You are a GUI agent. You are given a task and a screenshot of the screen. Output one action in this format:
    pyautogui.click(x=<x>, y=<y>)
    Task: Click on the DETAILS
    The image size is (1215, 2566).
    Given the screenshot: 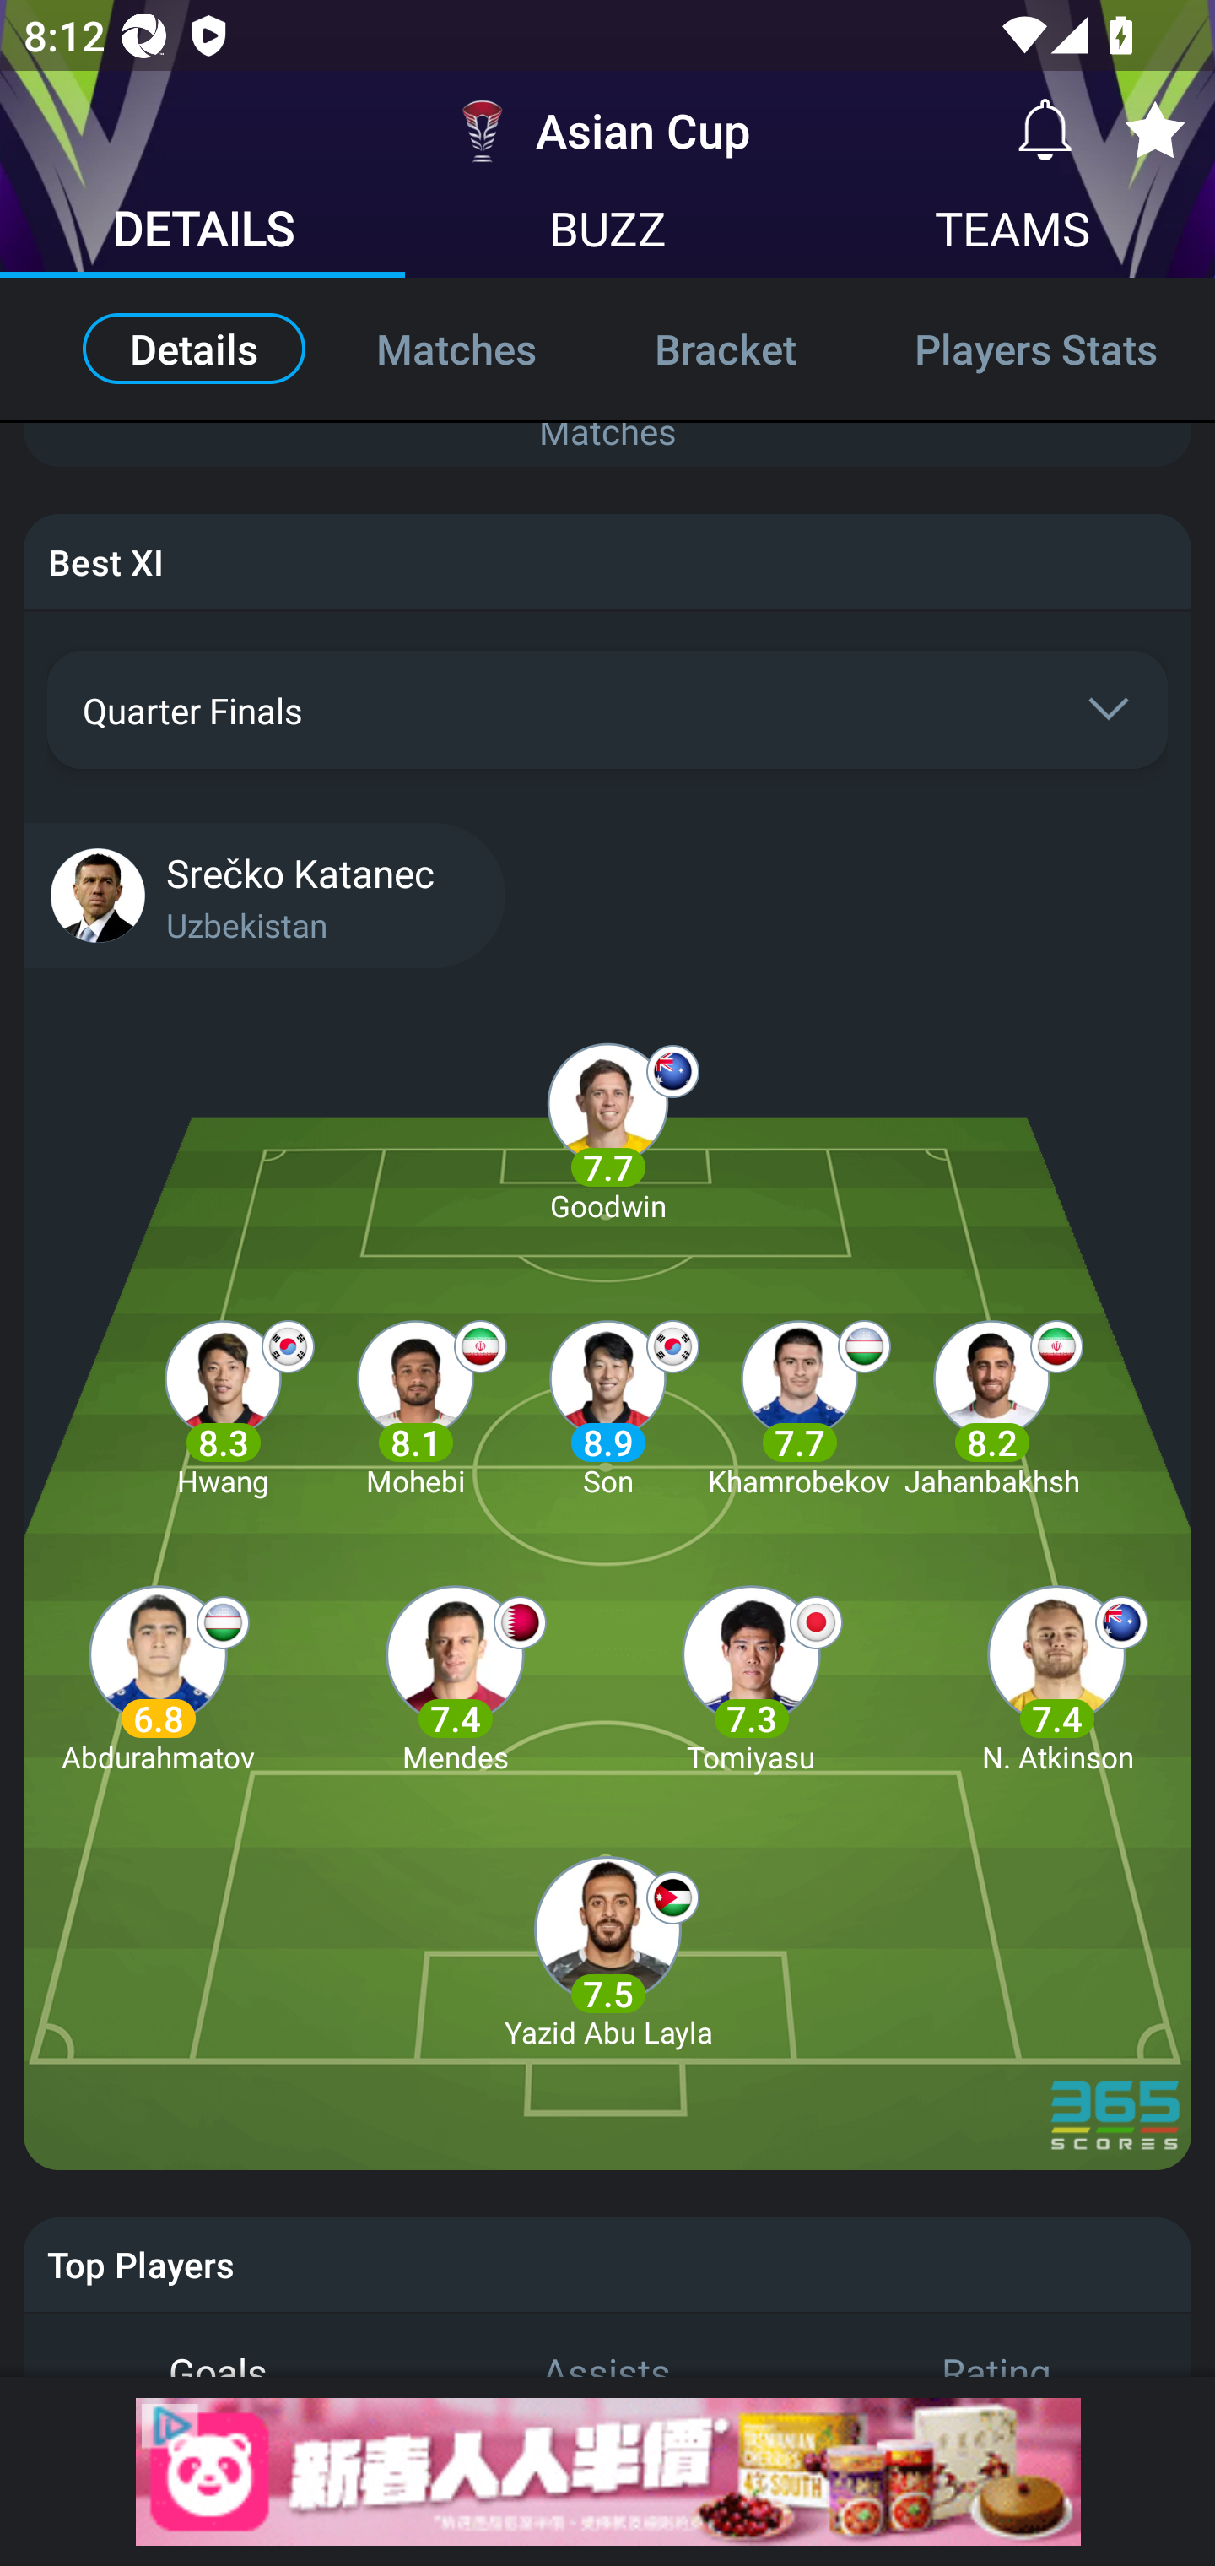 What is the action you would take?
    pyautogui.click(x=202, y=233)
    